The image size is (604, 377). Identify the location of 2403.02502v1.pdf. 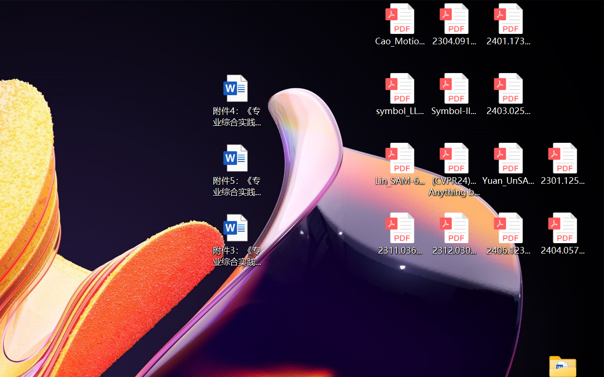
(509, 94).